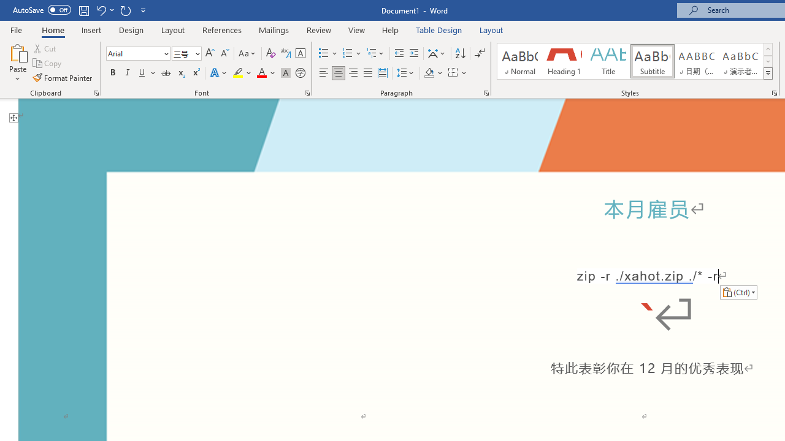 This screenshot has height=441, width=785. Describe the element at coordinates (271, 54) in the screenshot. I see `Clear Formatting` at that location.